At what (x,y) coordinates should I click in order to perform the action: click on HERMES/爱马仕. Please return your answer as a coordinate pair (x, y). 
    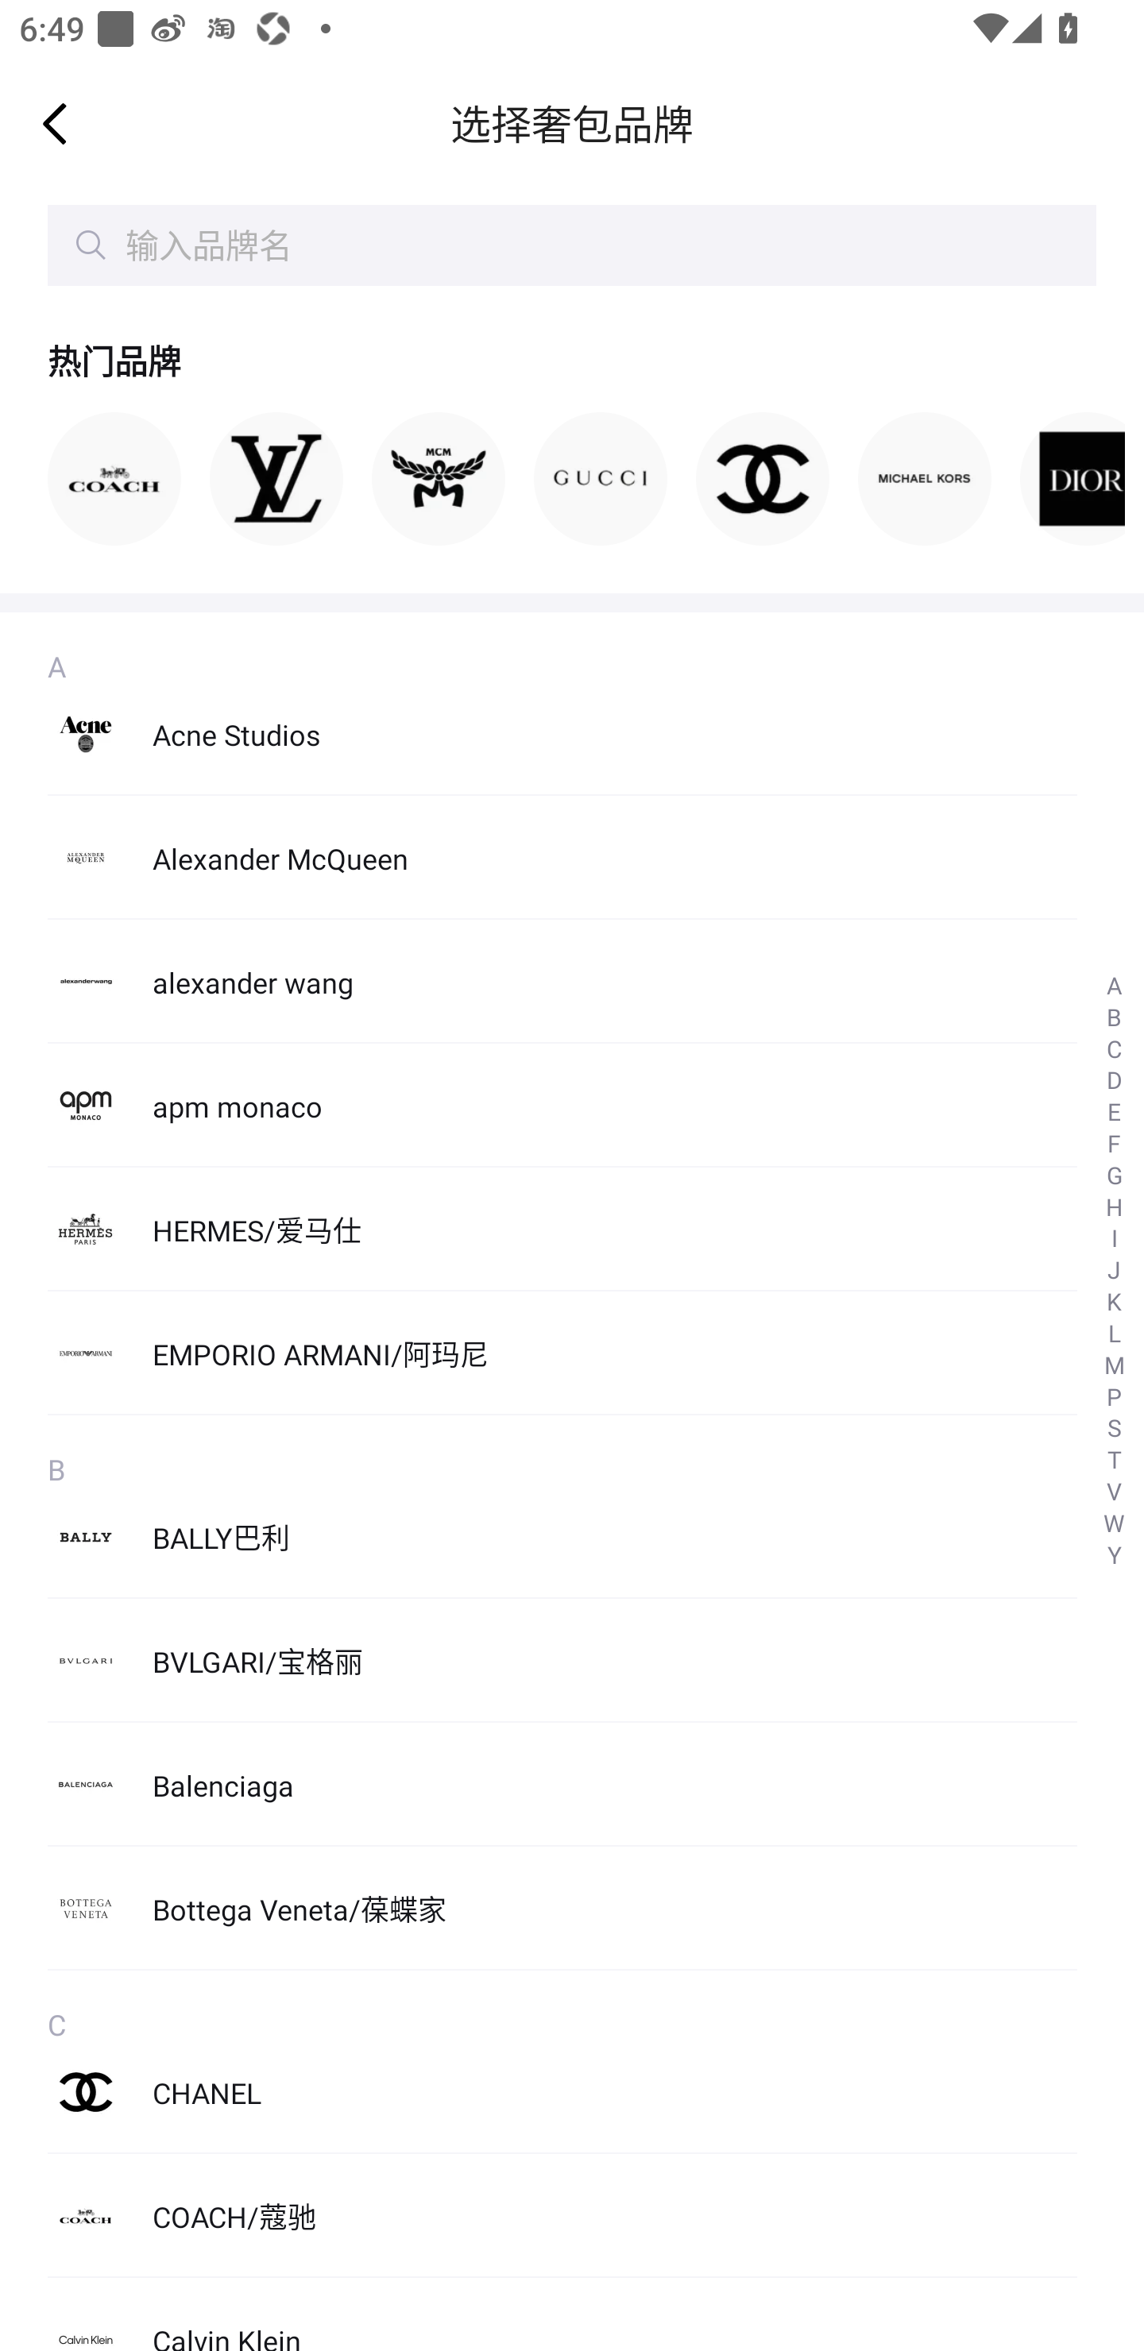
    Looking at the image, I should click on (562, 1230).